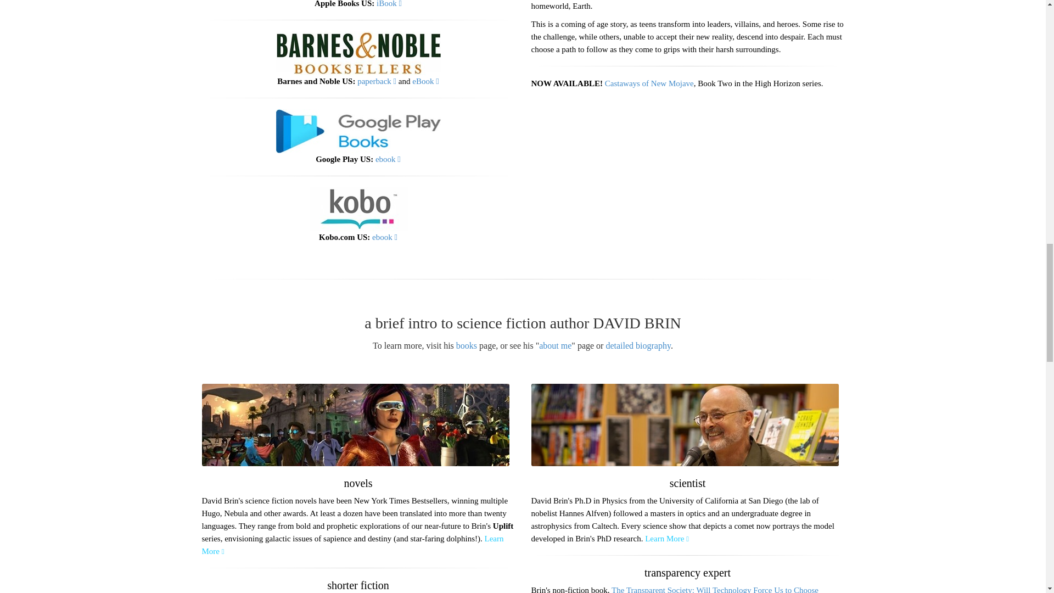  Describe the element at coordinates (649, 83) in the screenshot. I see `Castaways of New Mojave` at that location.